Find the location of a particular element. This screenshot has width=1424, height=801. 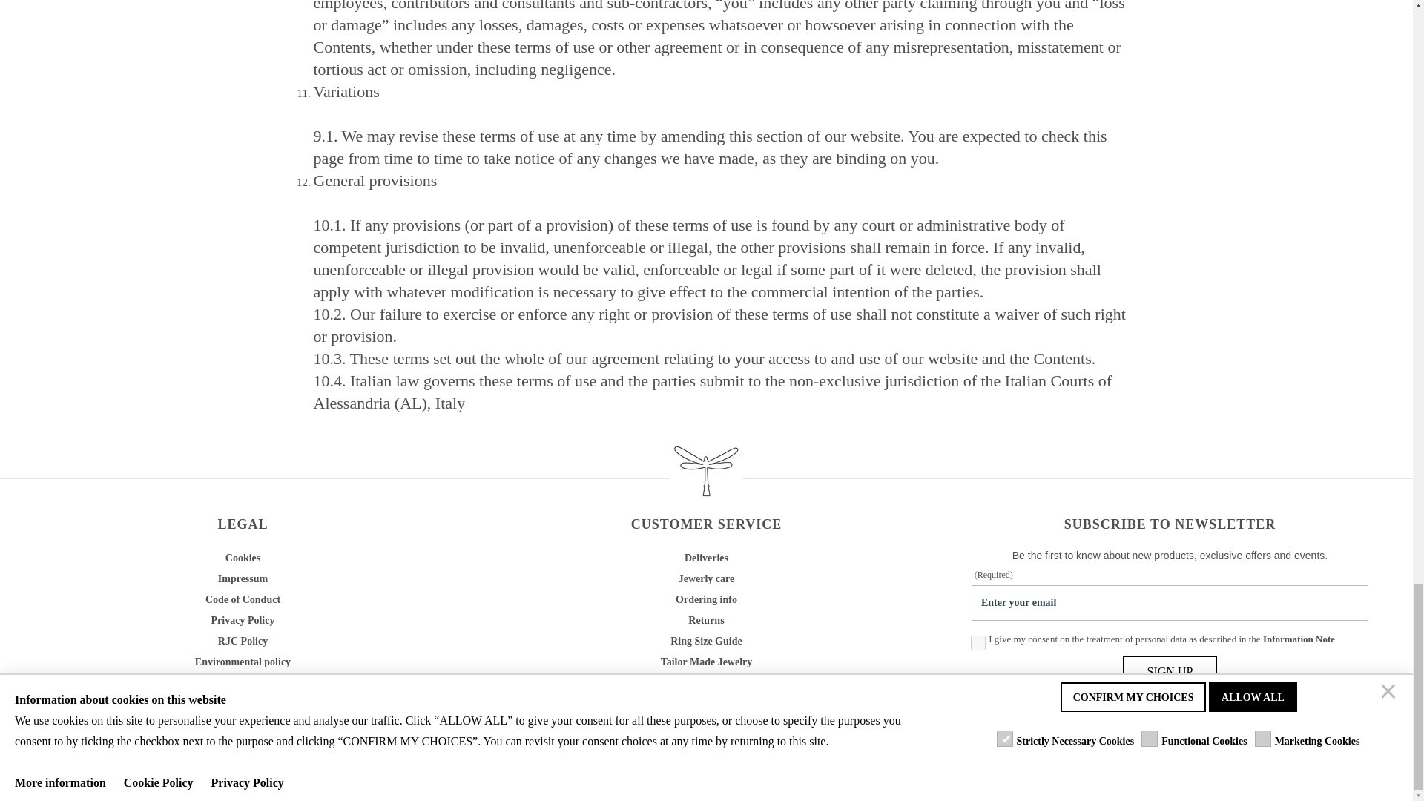

Environmental policy is located at coordinates (243, 662).